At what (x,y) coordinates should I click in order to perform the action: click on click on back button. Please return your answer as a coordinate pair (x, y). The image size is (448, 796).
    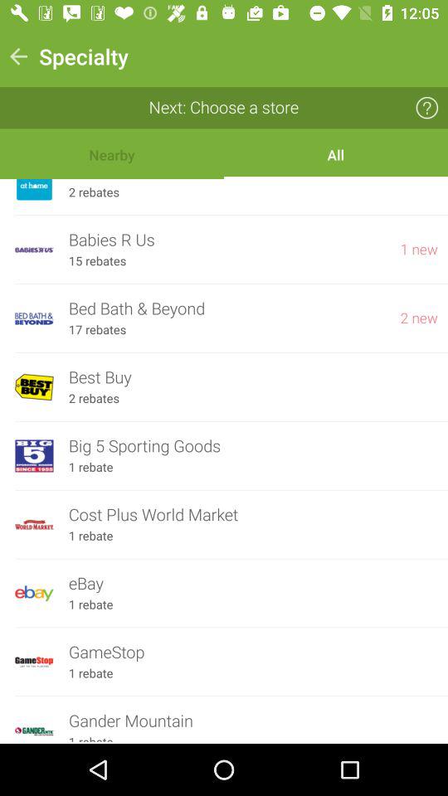
    Looking at the image, I should click on (18, 56).